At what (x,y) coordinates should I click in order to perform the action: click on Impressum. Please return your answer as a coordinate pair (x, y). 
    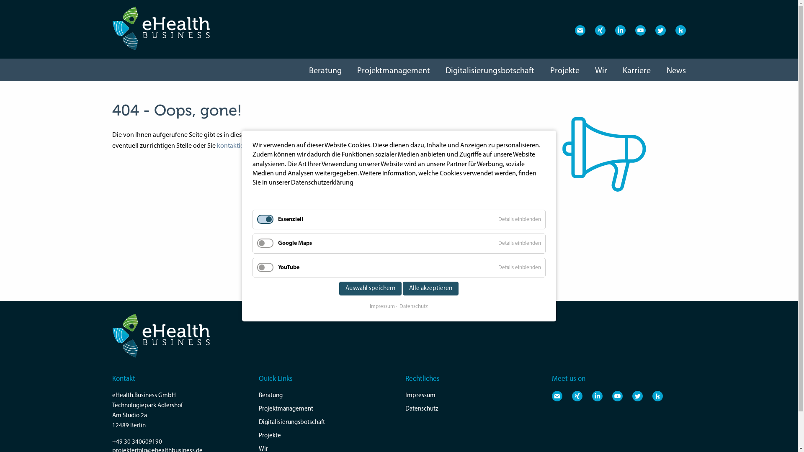
    Looking at the image, I should click on (472, 396).